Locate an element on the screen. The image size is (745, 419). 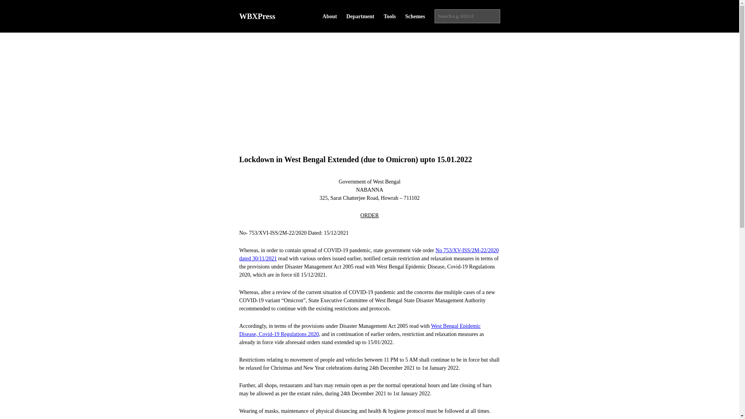
About is located at coordinates (329, 16).